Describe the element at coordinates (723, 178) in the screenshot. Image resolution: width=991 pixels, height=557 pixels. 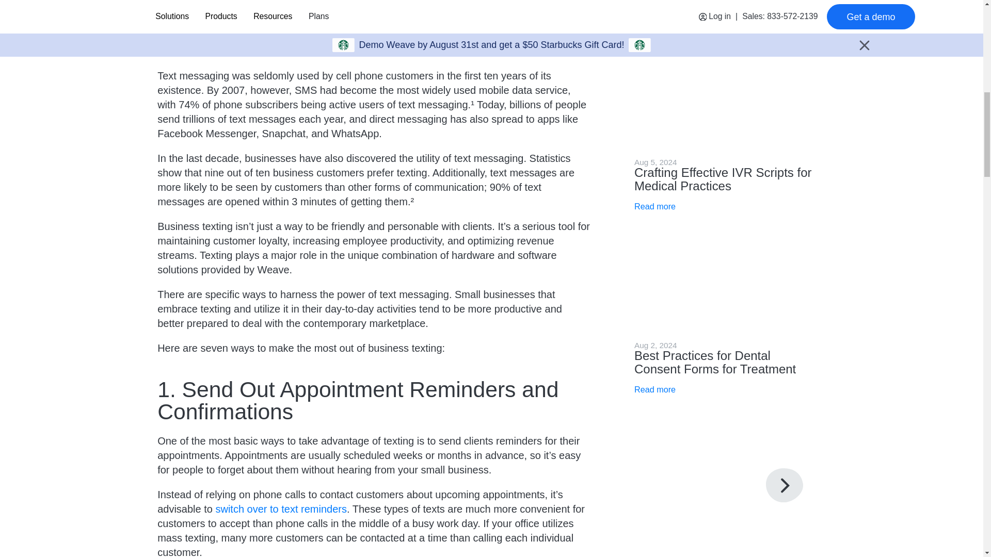
I see `Crafting Effective IVR Scripts for Medical Practices` at that location.